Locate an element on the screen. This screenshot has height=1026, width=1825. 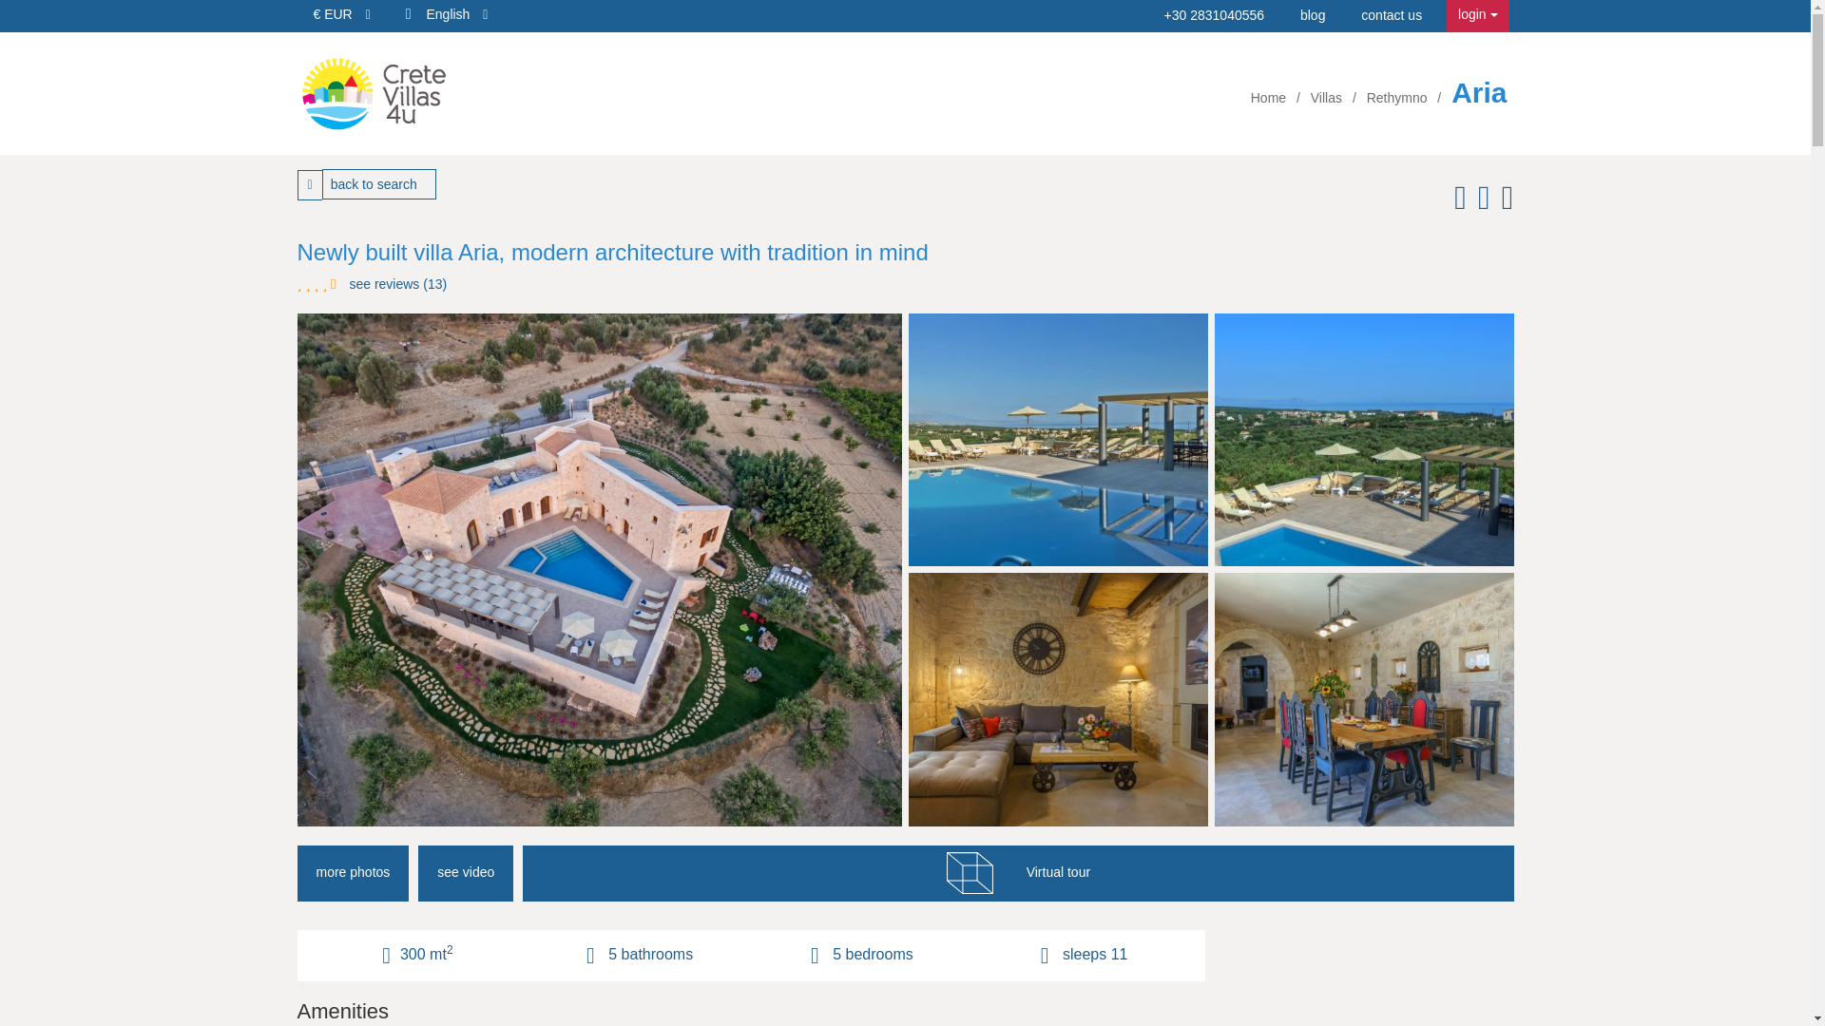
Home is located at coordinates (1270, 98).